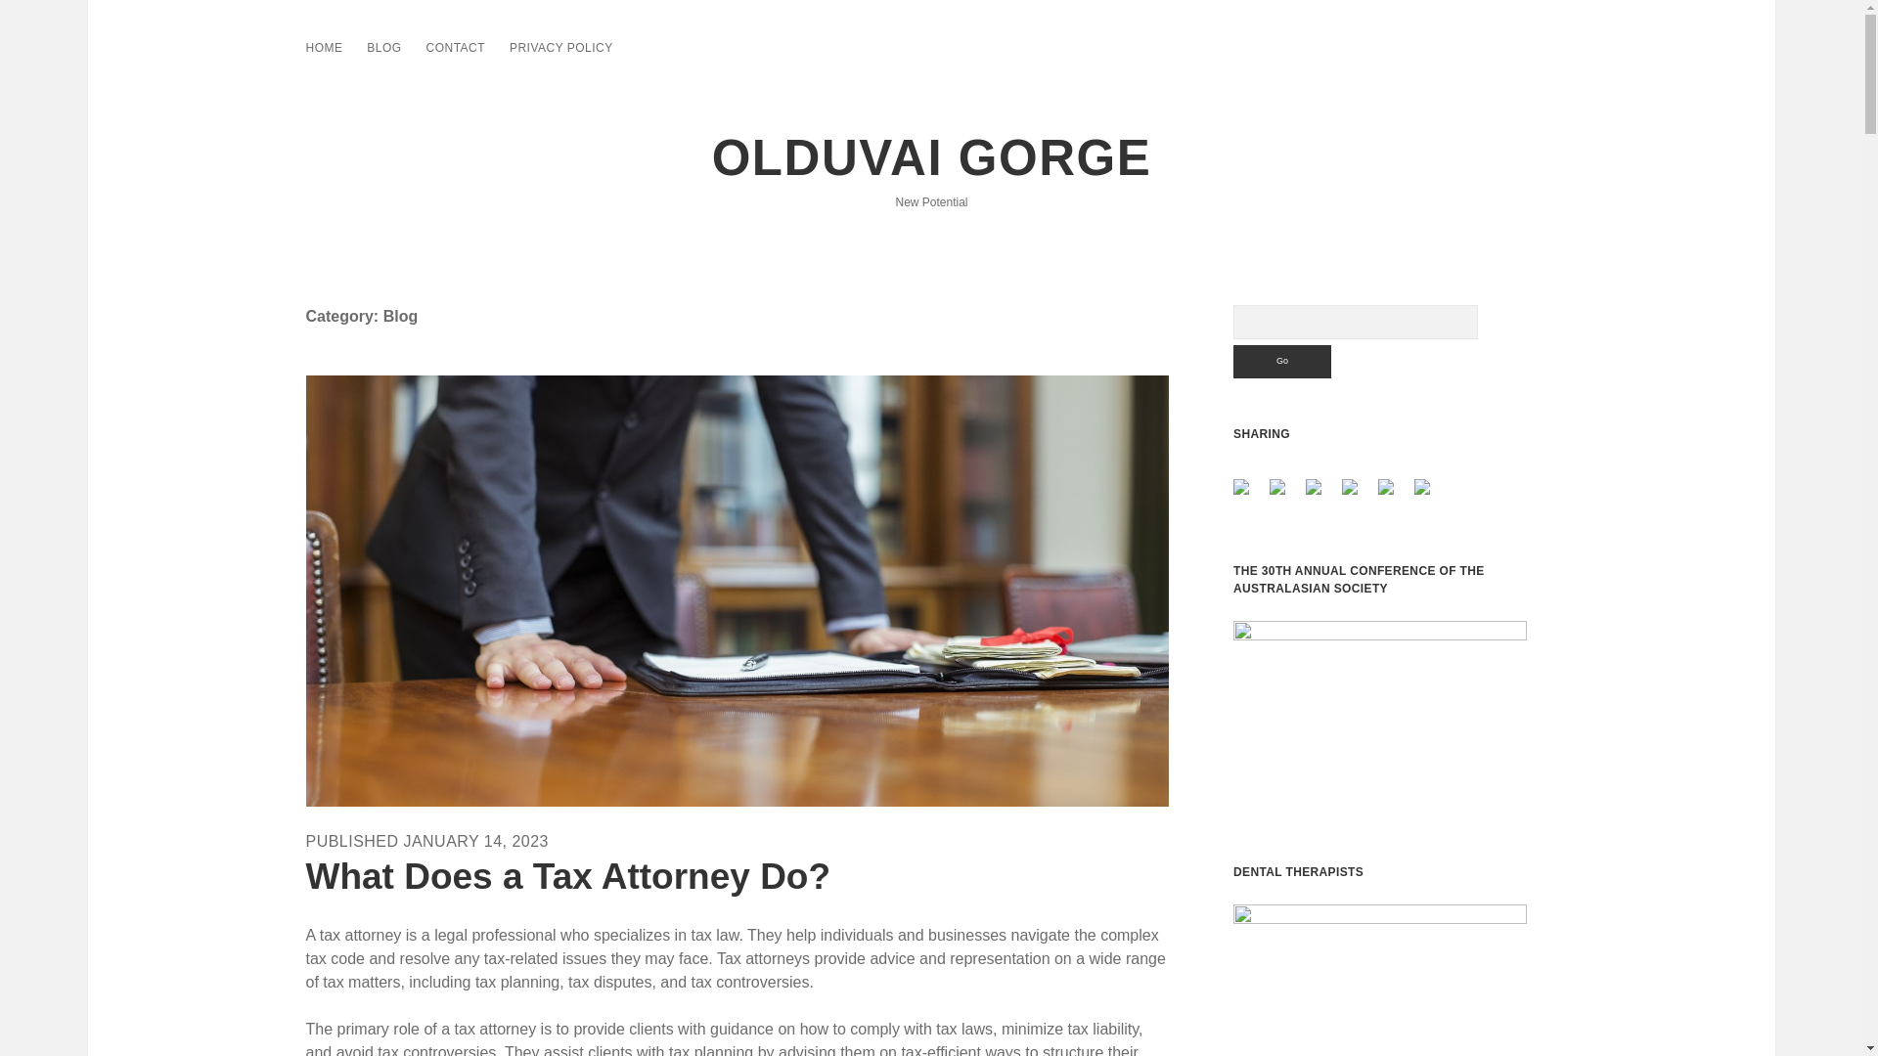 The width and height of the screenshot is (1878, 1056). I want to click on Share on Linkedin, so click(1394, 495).